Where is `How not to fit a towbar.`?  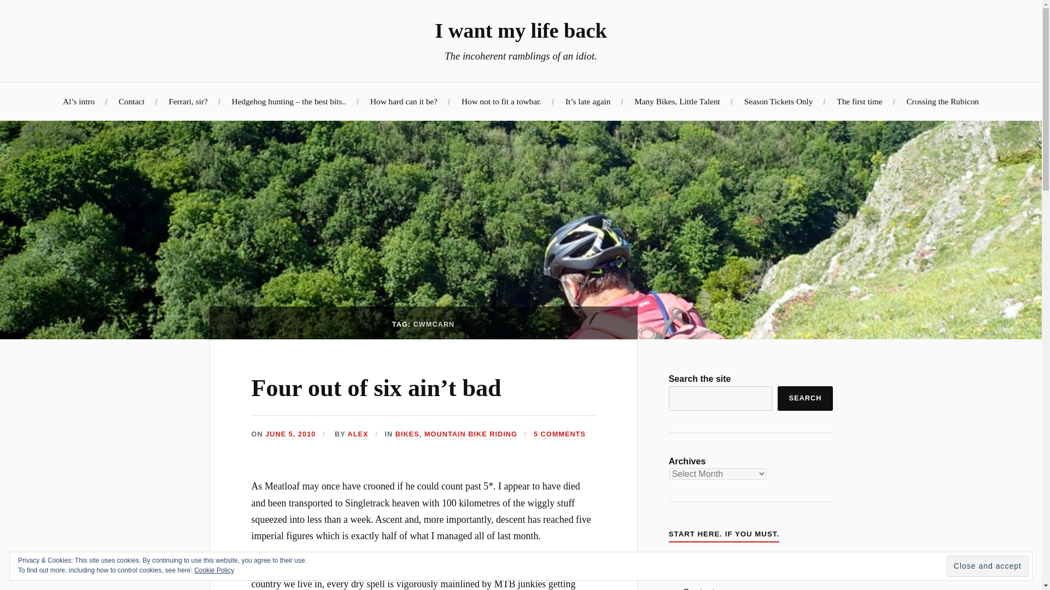 How not to fit a towbar. is located at coordinates (501, 102).